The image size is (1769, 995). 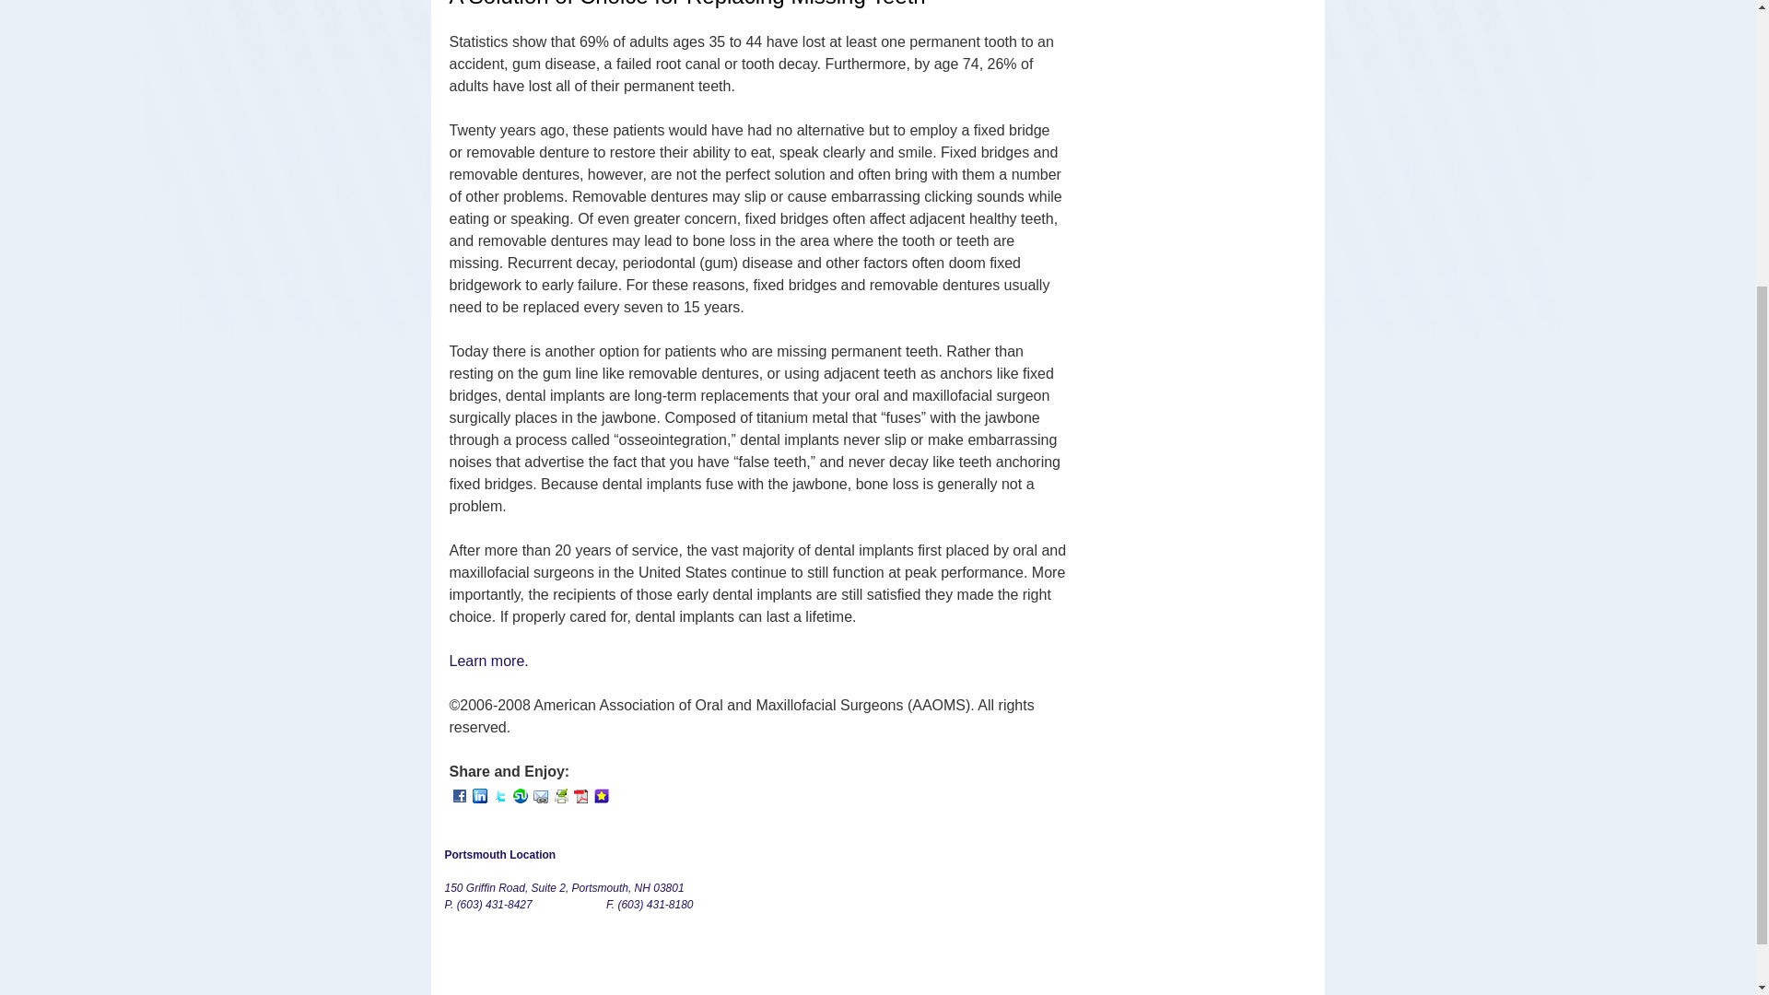 What do you see at coordinates (560, 796) in the screenshot?
I see `Print` at bounding box center [560, 796].